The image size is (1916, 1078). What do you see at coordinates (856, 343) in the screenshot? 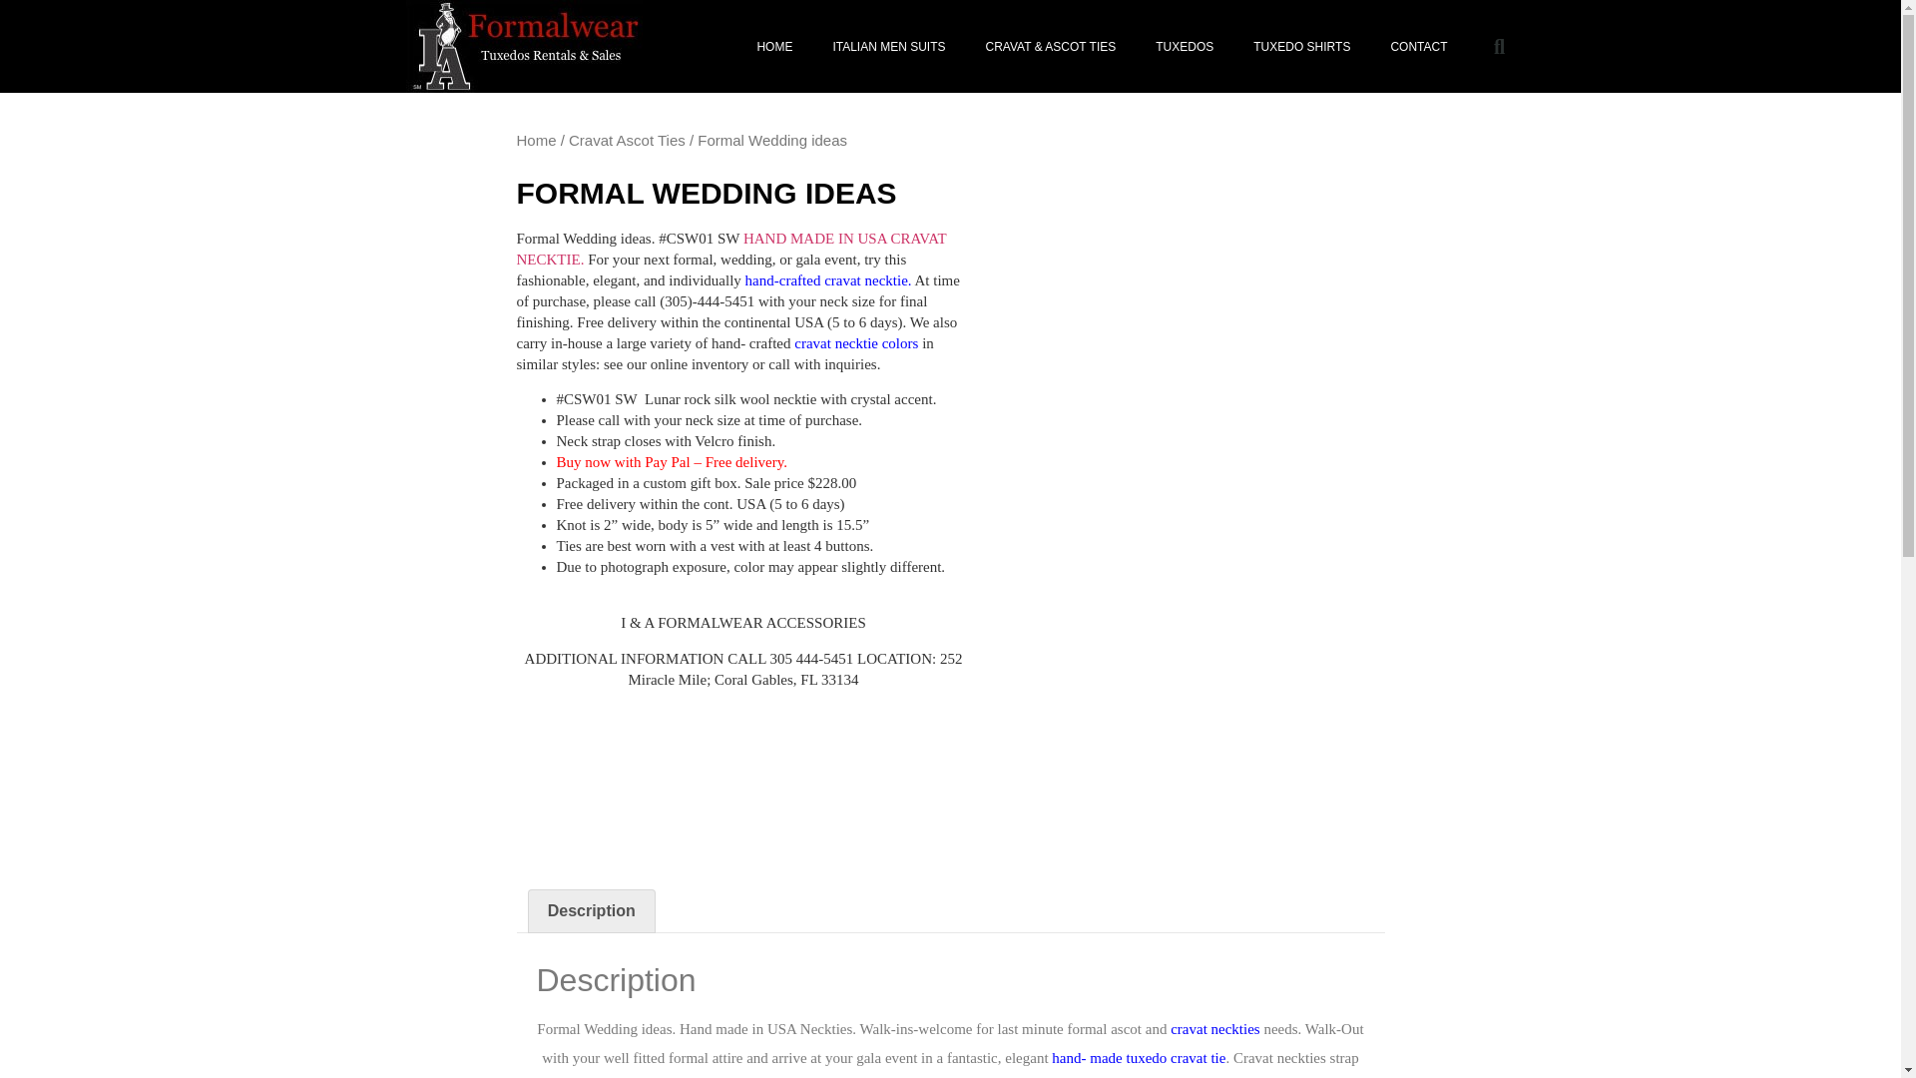
I see `cravat necktie colors` at bounding box center [856, 343].